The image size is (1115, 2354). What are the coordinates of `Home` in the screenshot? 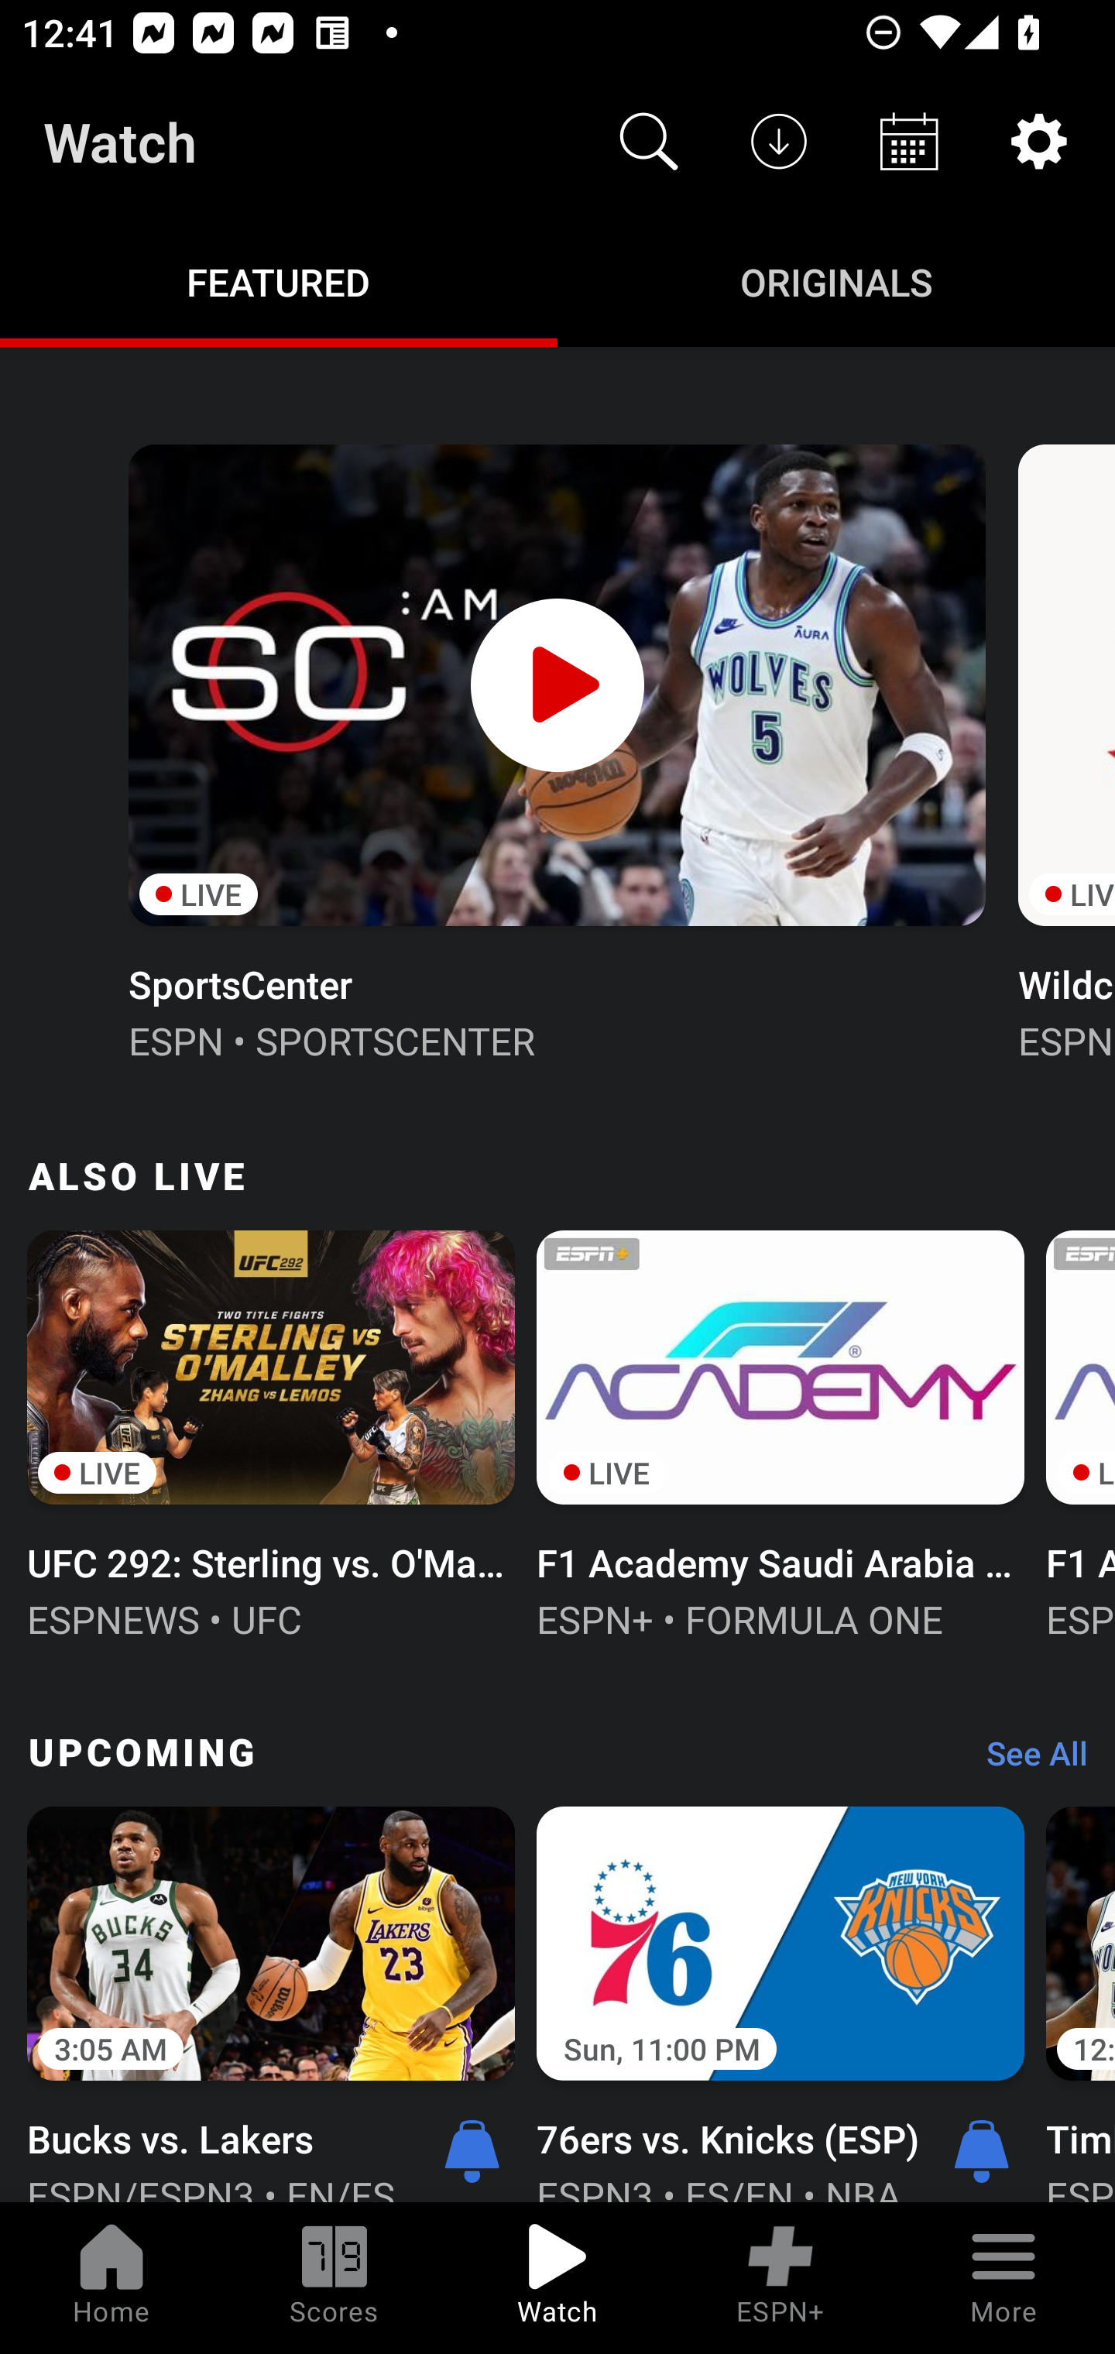 It's located at (111, 2278).